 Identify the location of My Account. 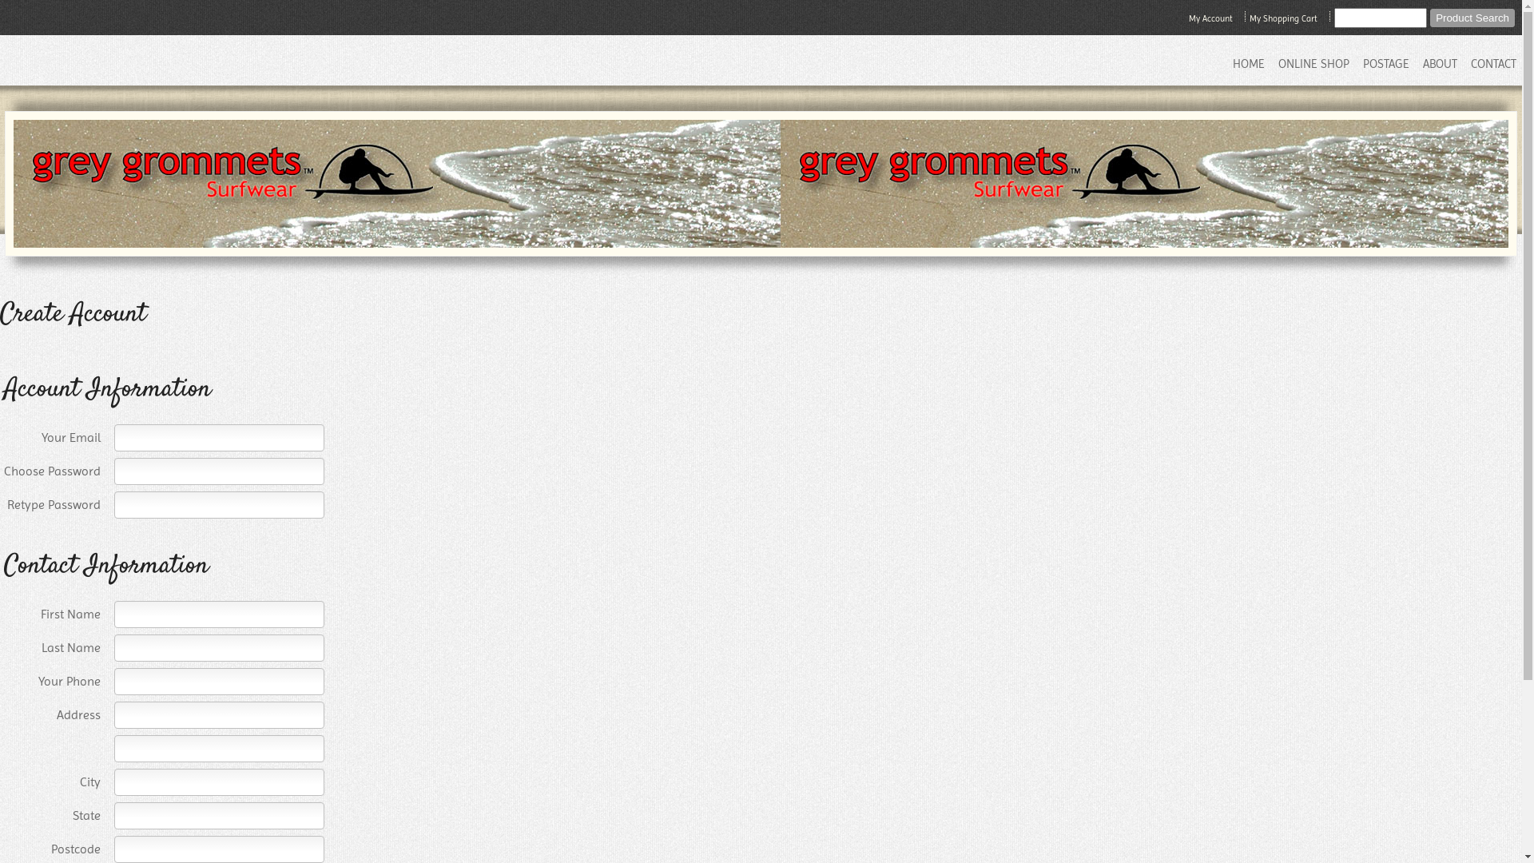
(1211, 19).